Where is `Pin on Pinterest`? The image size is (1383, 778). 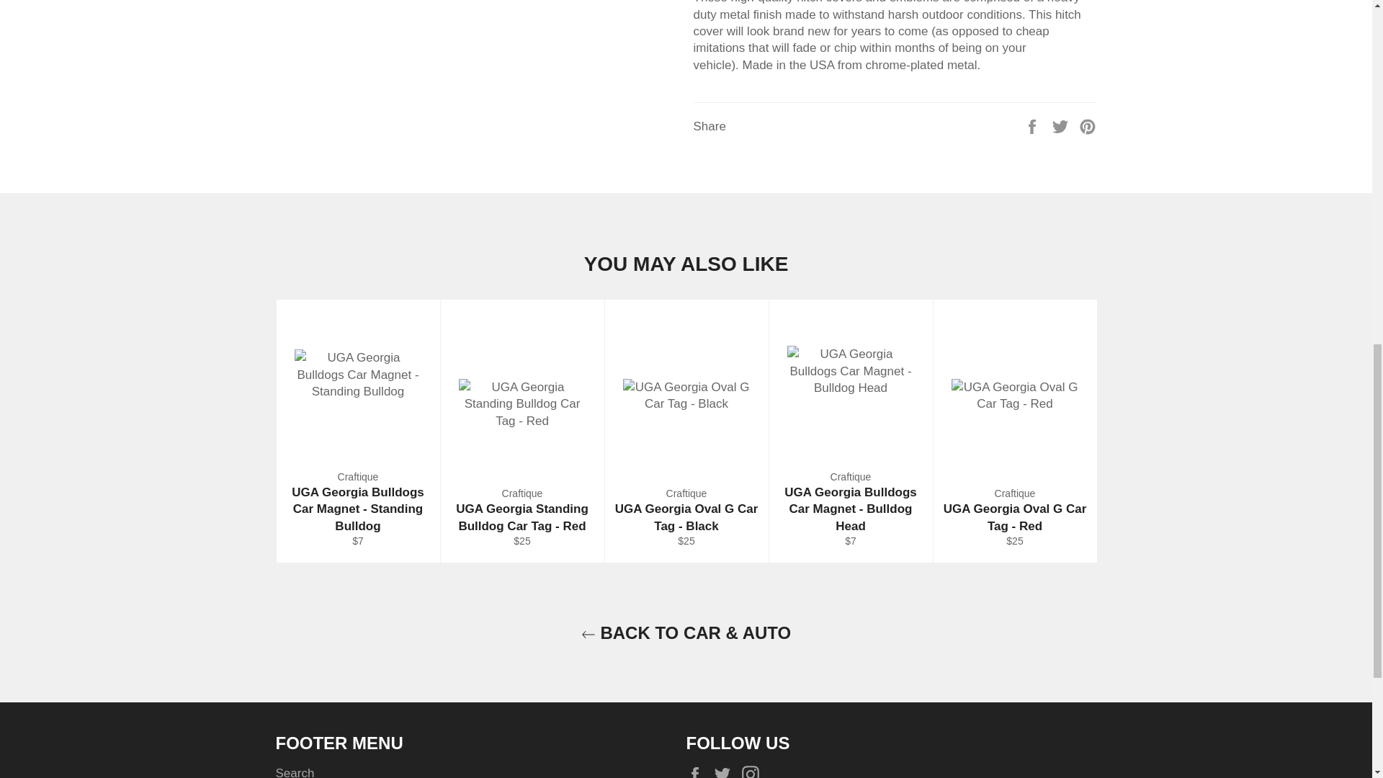 Pin on Pinterest is located at coordinates (1088, 125).